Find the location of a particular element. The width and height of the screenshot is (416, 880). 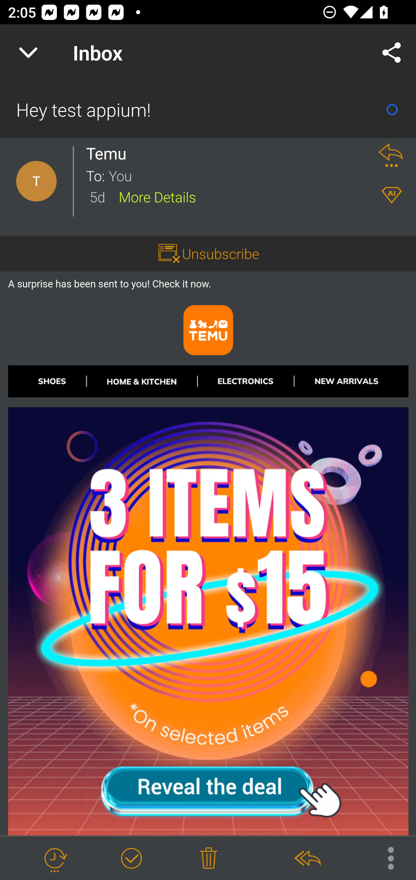

Temu is located at coordinates (109, 153).